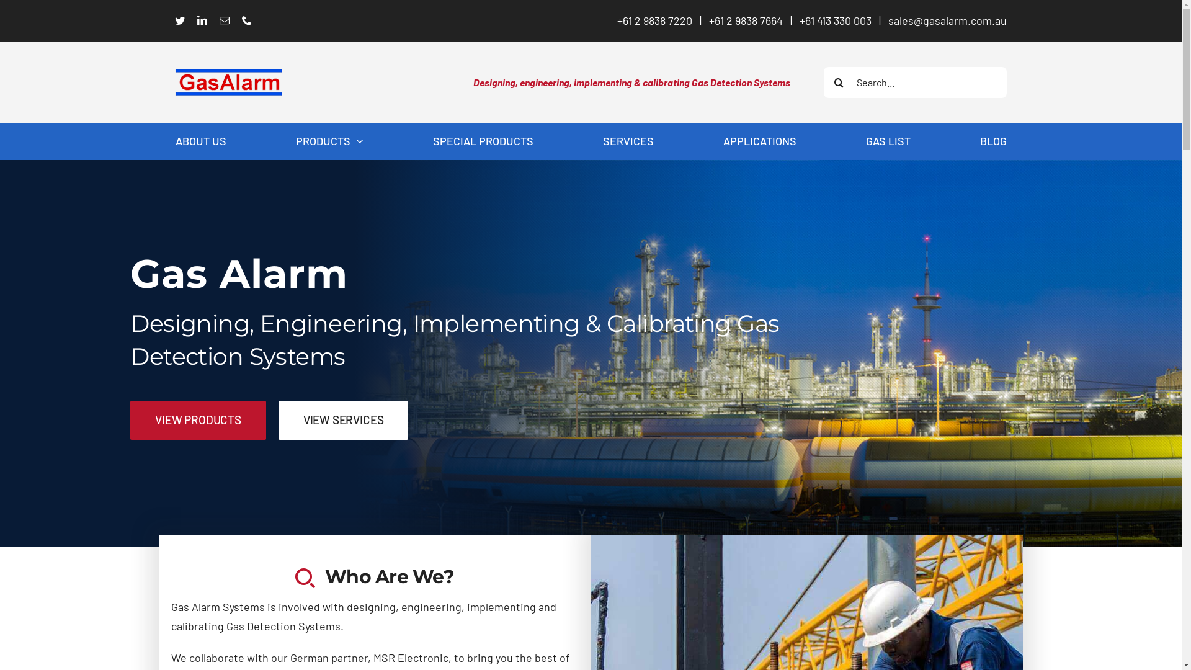 This screenshot has height=670, width=1191. Describe the element at coordinates (483, 141) in the screenshot. I see `SPECIAL PRODUCTS` at that location.